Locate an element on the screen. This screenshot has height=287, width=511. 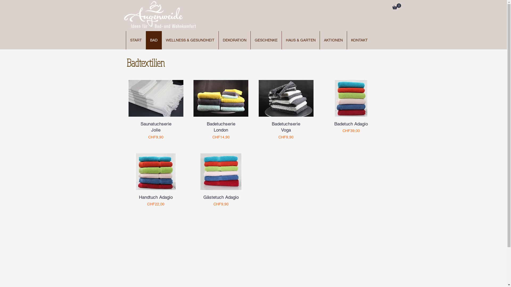
Badetuchserie London
Preis
CHF14,90 is located at coordinates (221, 131).